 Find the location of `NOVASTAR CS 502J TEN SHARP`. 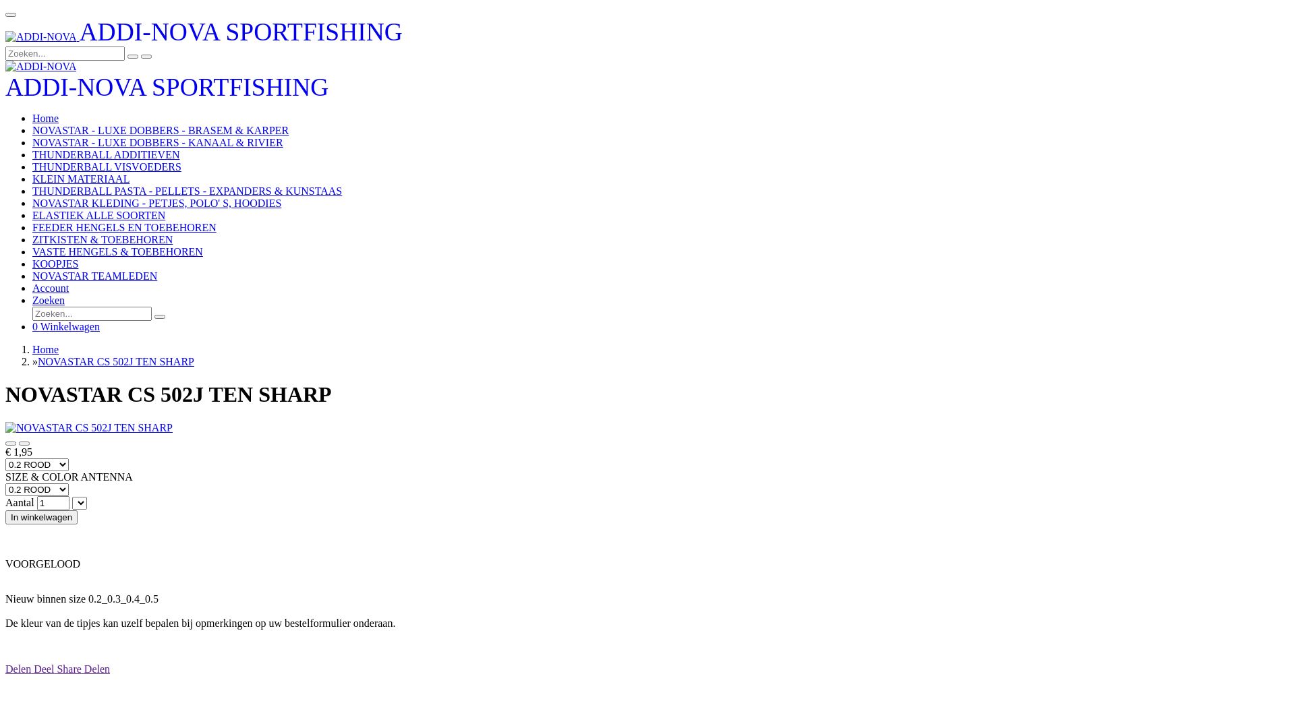

NOVASTAR CS 502J TEN SHARP is located at coordinates (116, 361).